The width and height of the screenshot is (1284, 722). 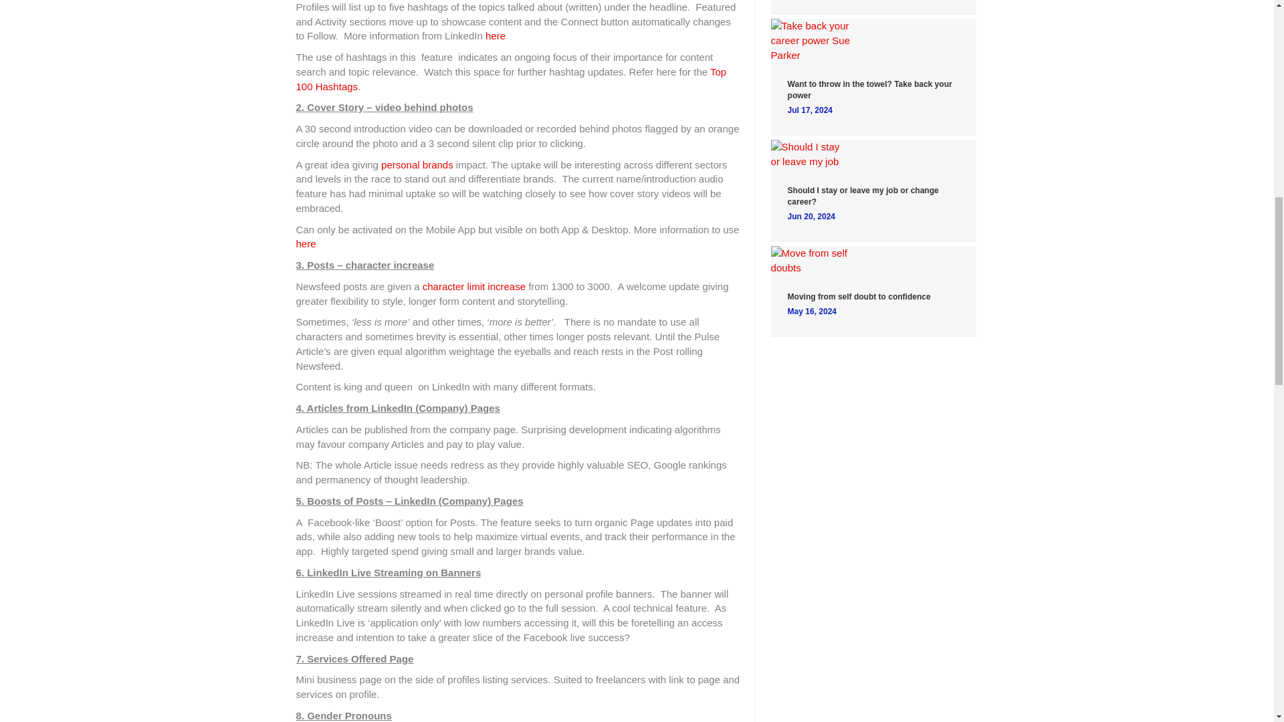 I want to click on Want to throw in the towel?  Take back your power, so click(x=811, y=39).